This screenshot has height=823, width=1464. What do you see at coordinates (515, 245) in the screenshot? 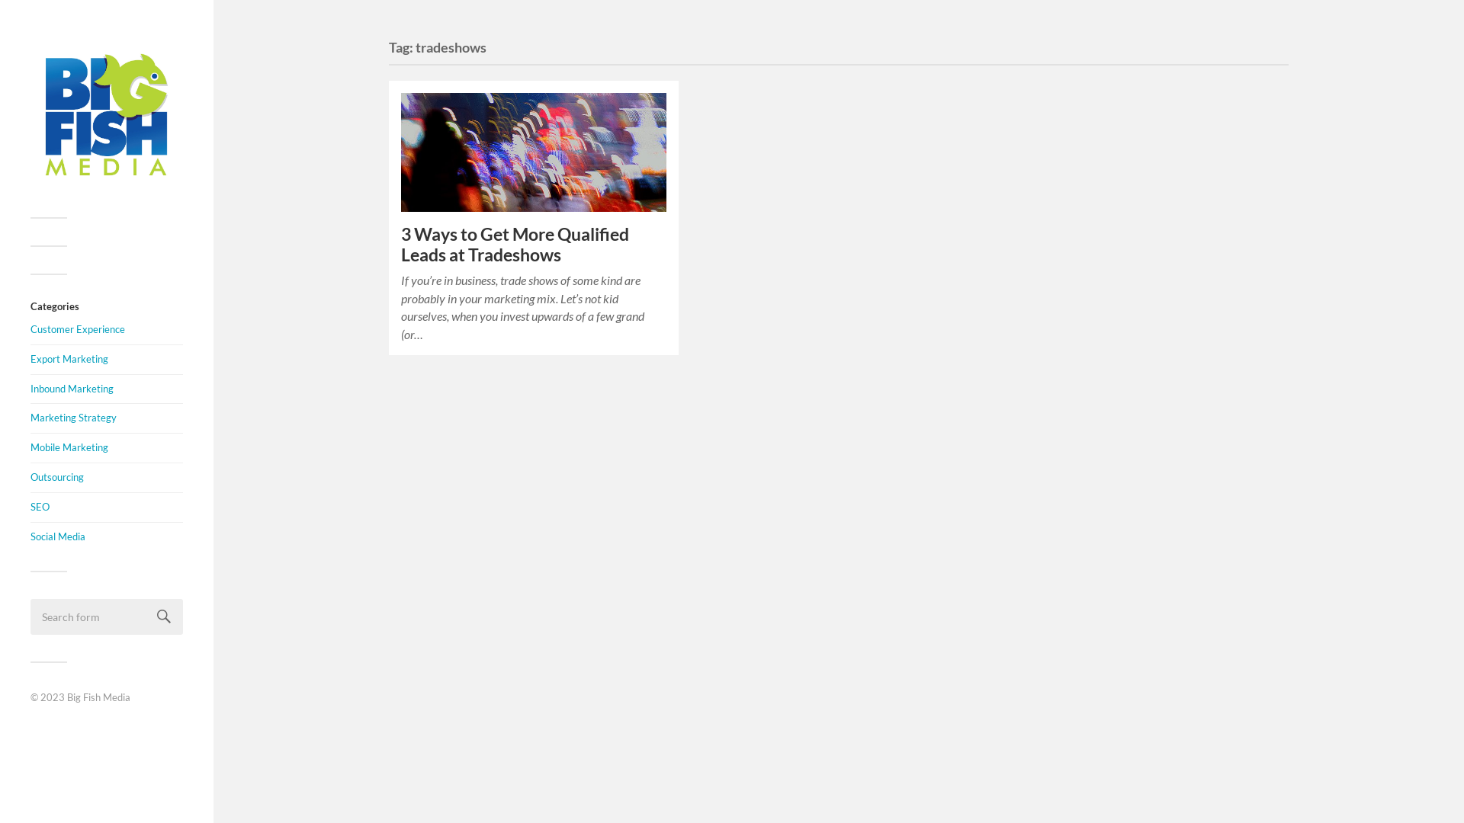
I see `3 Ways to Get More Qualified Leads at Tradeshows` at bounding box center [515, 245].